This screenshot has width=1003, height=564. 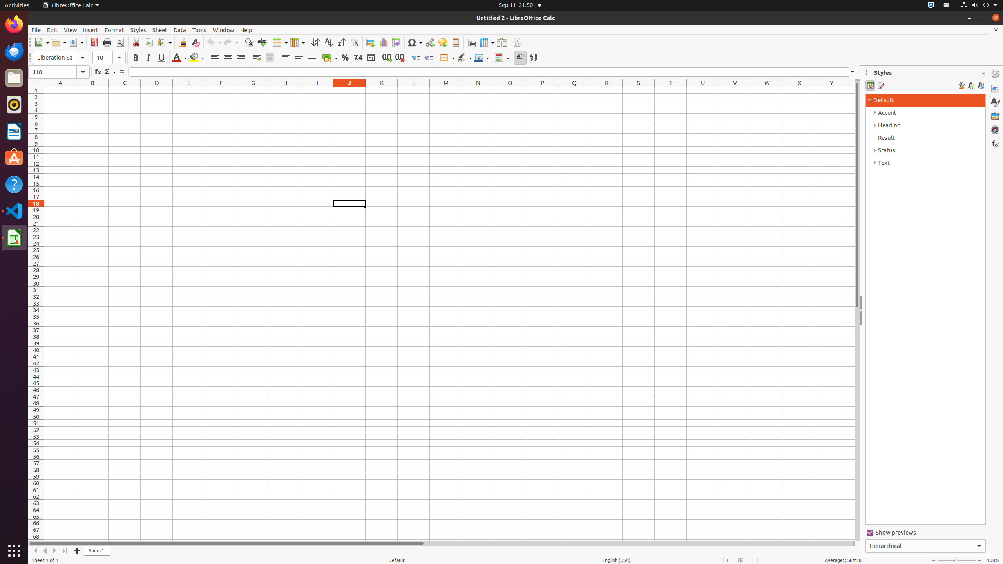 What do you see at coordinates (446, 90) in the screenshot?
I see `M1` at bounding box center [446, 90].